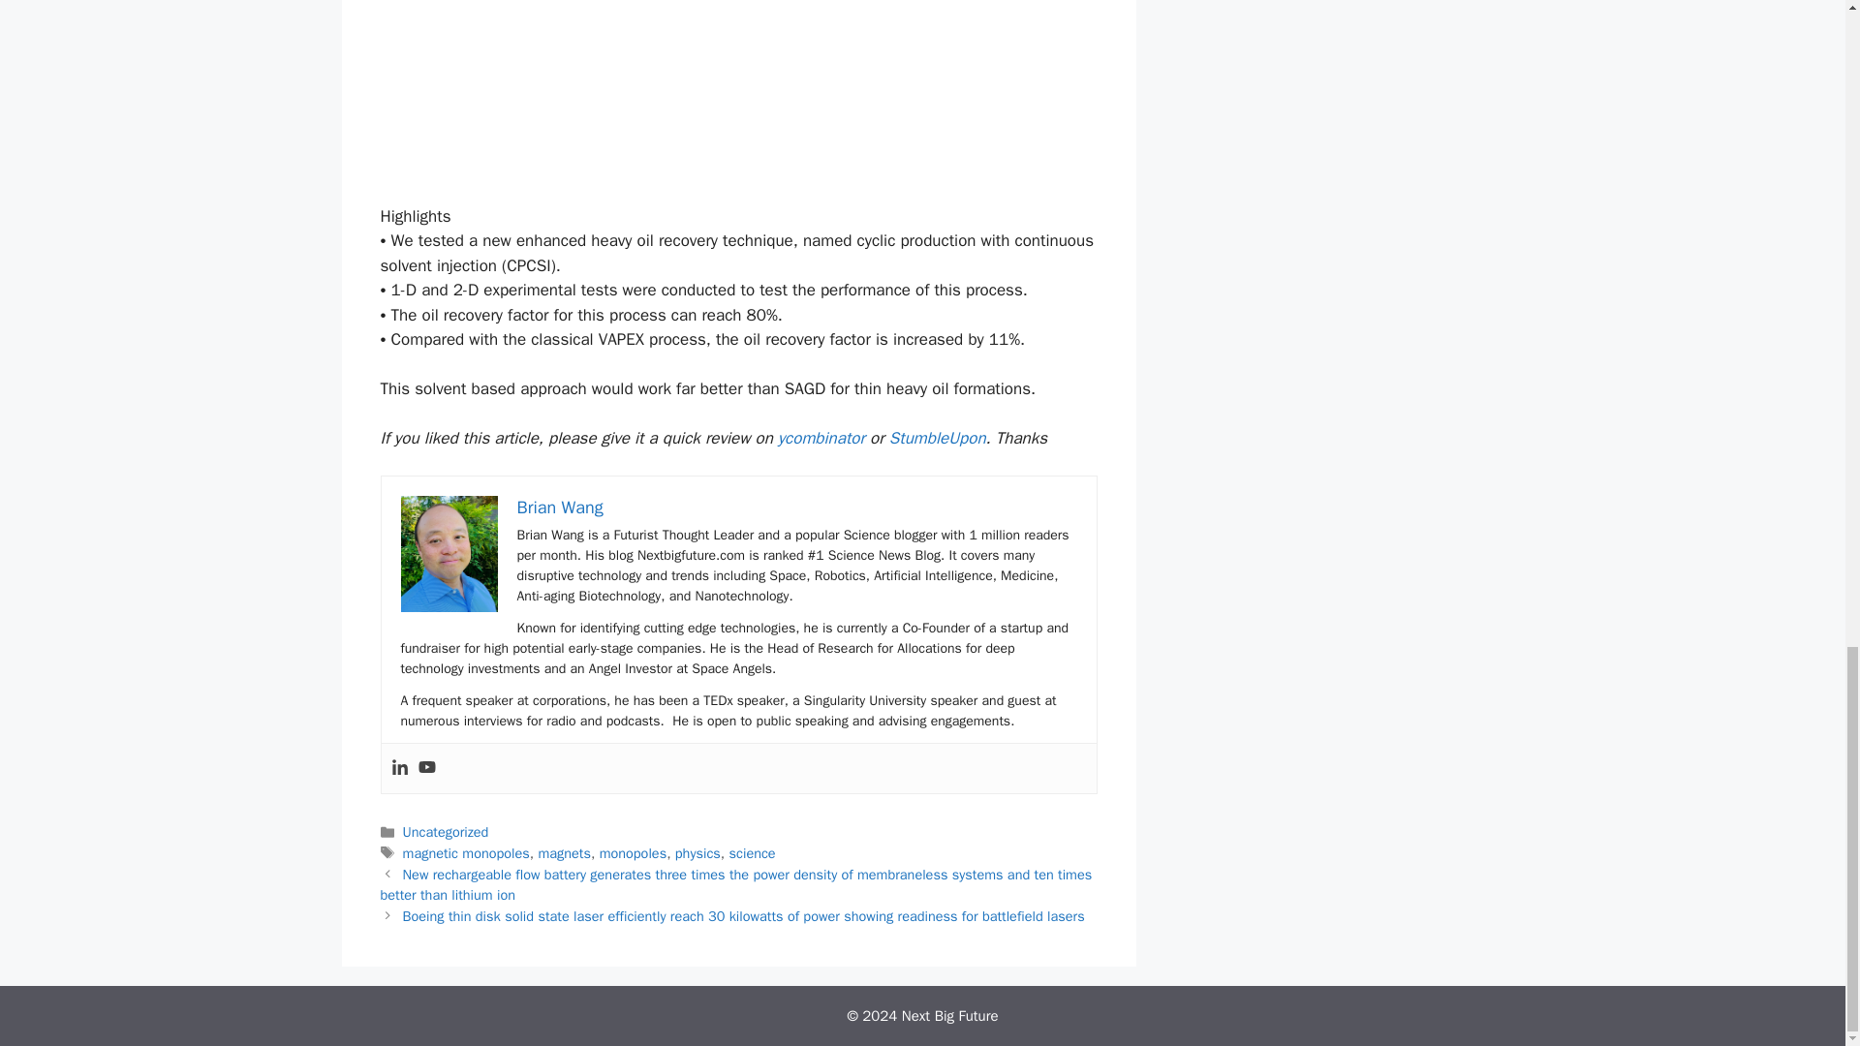 This screenshot has height=1046, width=1860. What do you see at coordinates (632, 852) in the screenshot?
I see `monopoles` at bounding box center [632, 852].